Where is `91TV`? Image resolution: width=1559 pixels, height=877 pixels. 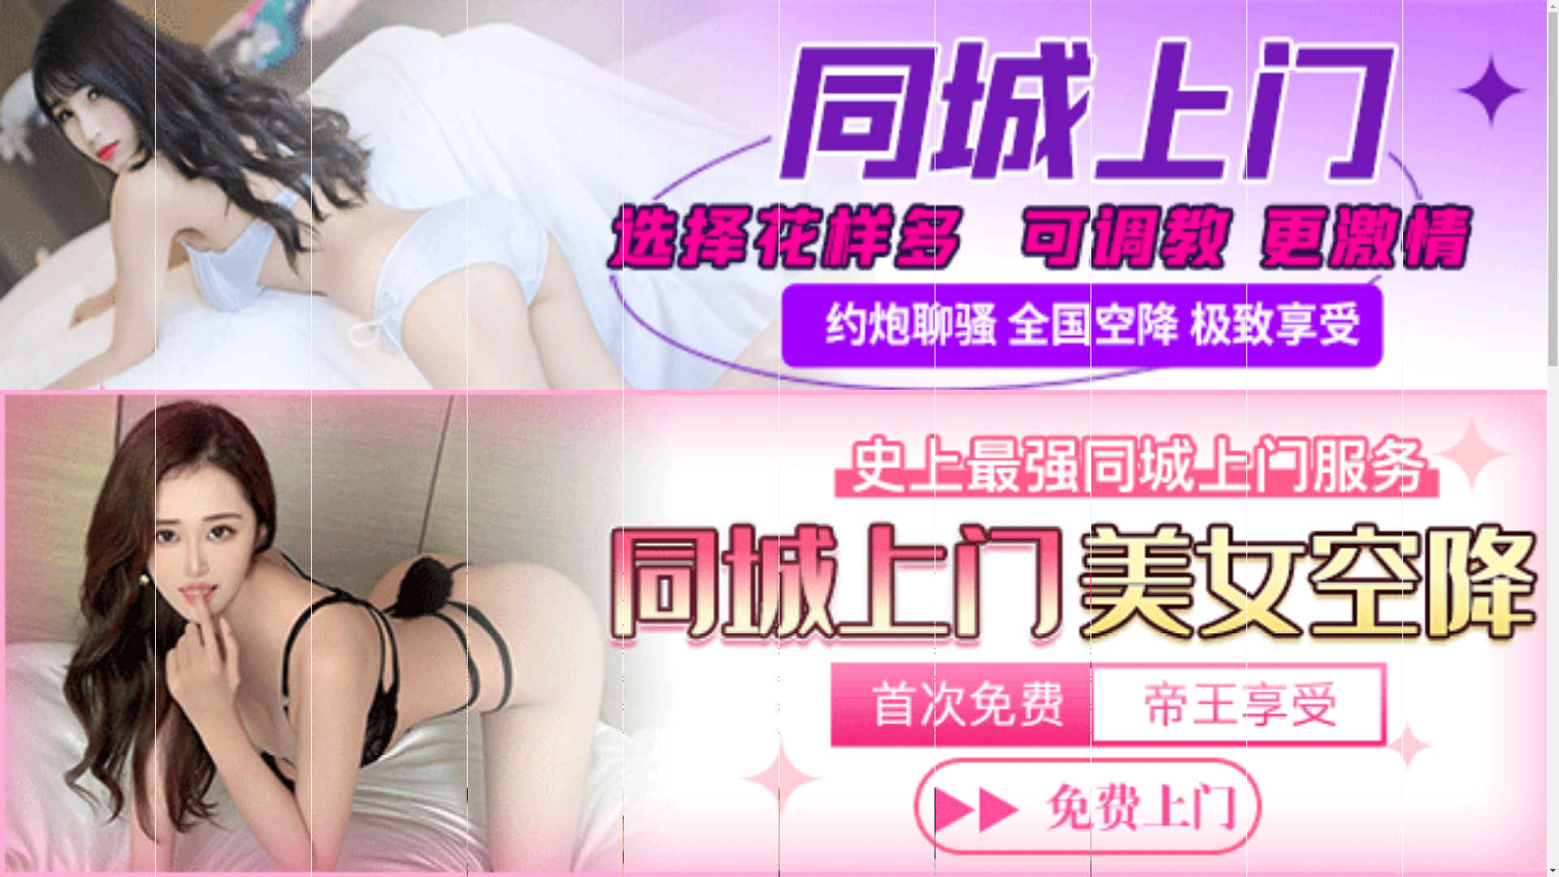 91TV is located at coordinates (1328, 635).